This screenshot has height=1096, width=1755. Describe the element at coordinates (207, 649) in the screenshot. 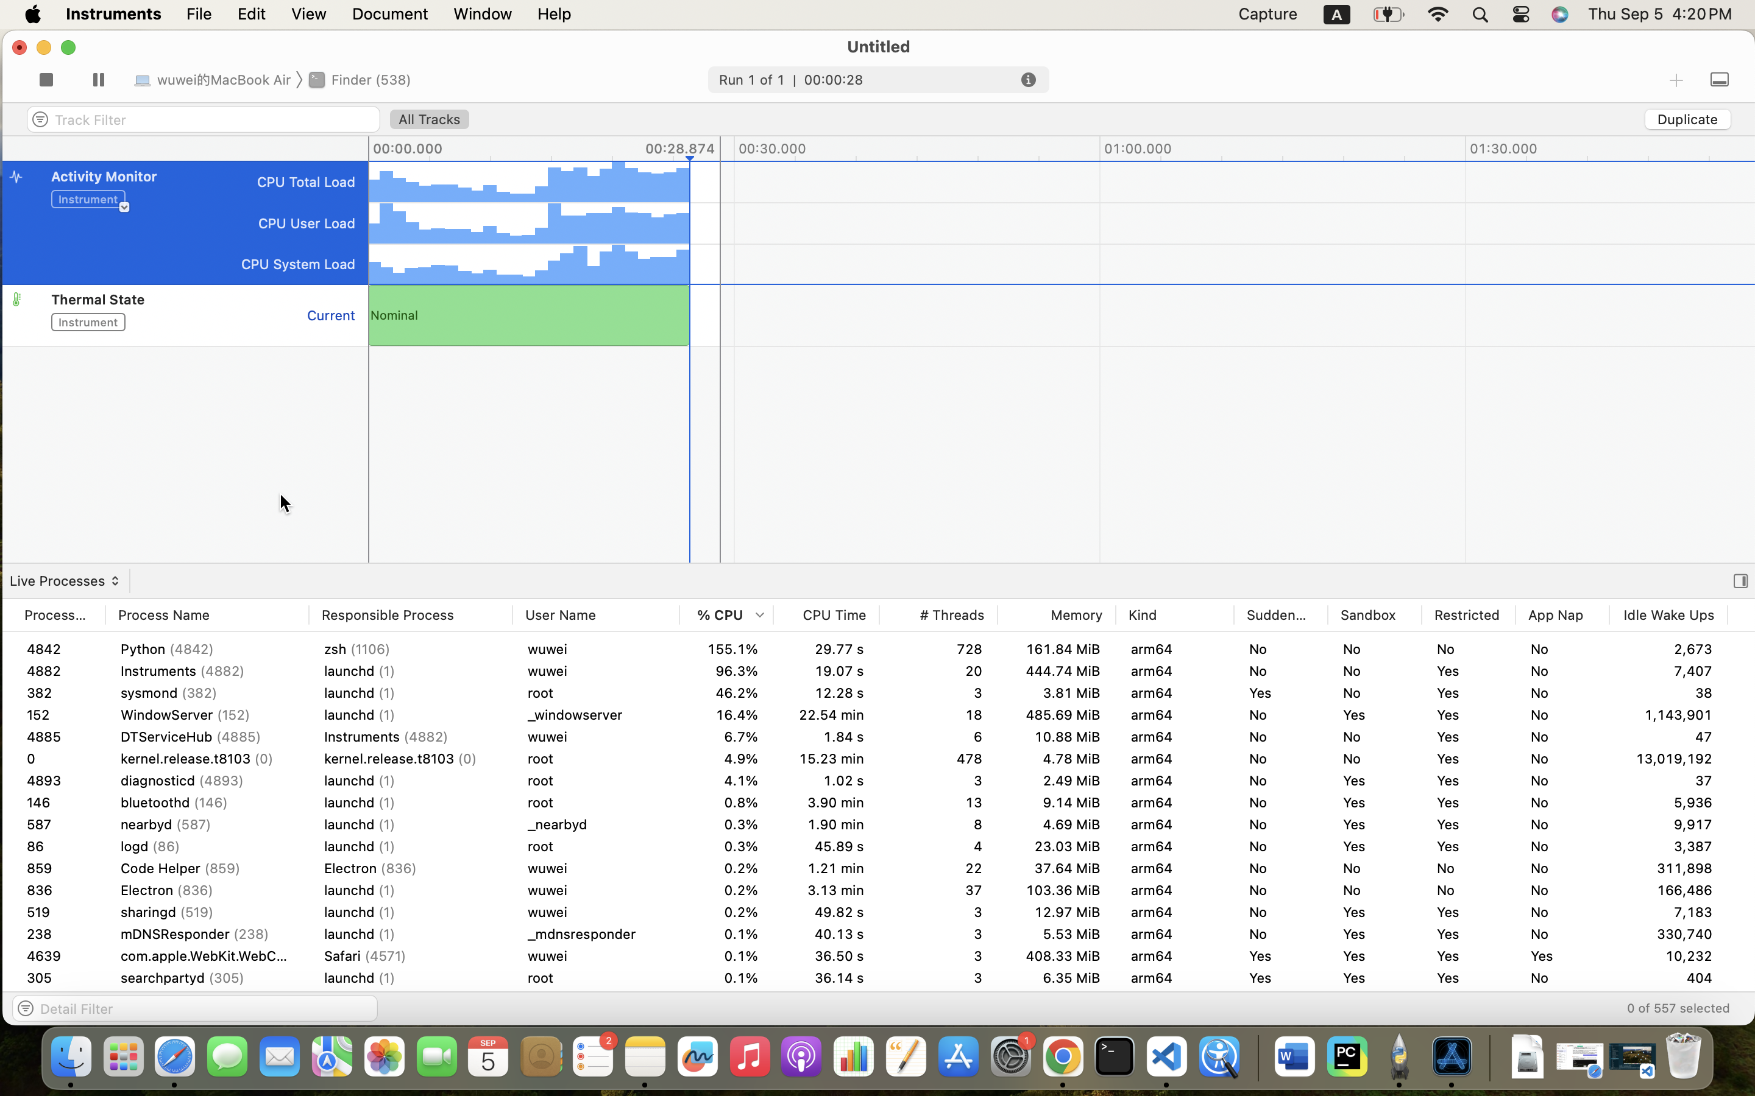

I see `WindowServer (152)` at that location.